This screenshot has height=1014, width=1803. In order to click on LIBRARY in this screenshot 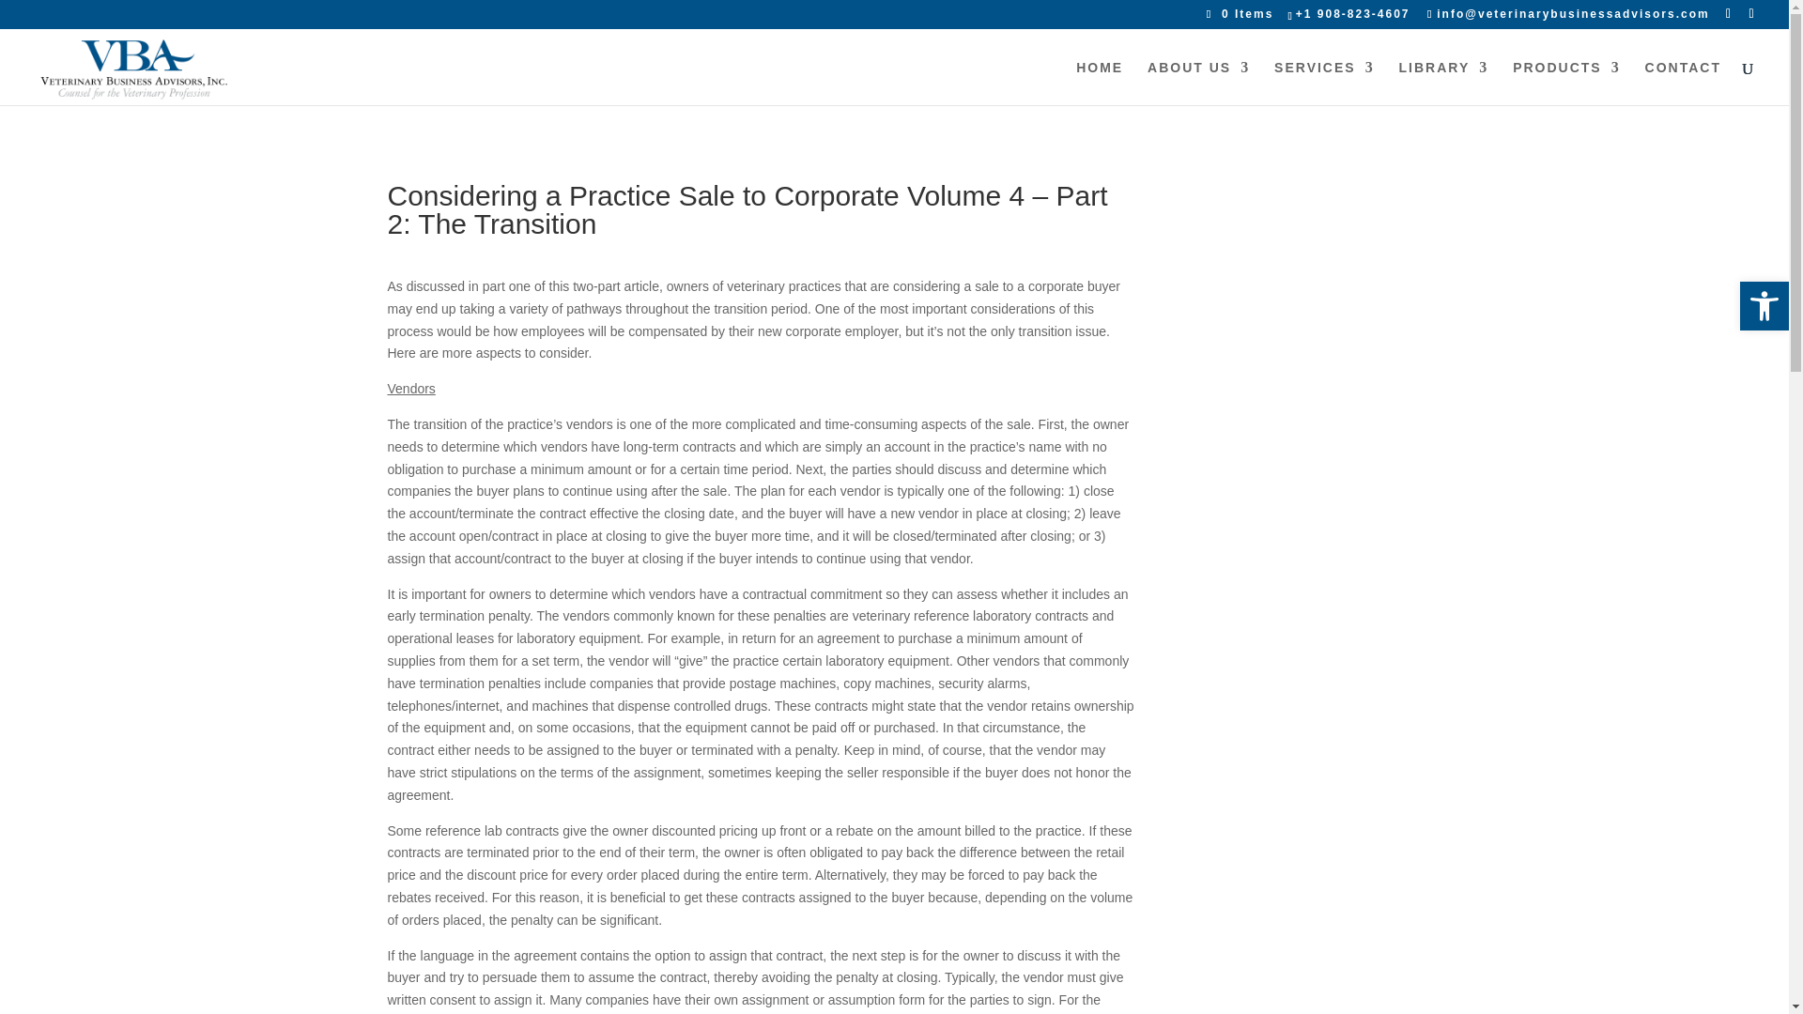, I will do `click(1443, 83)`.